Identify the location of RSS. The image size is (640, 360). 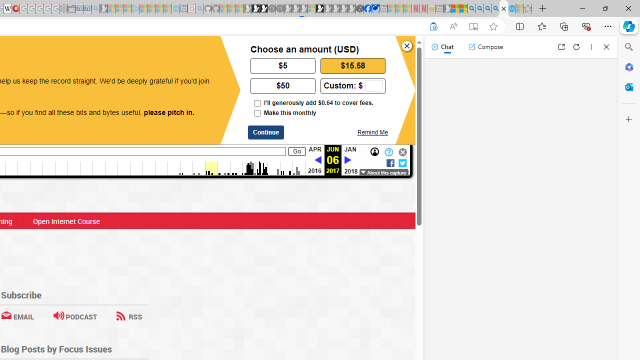
(129, 316).